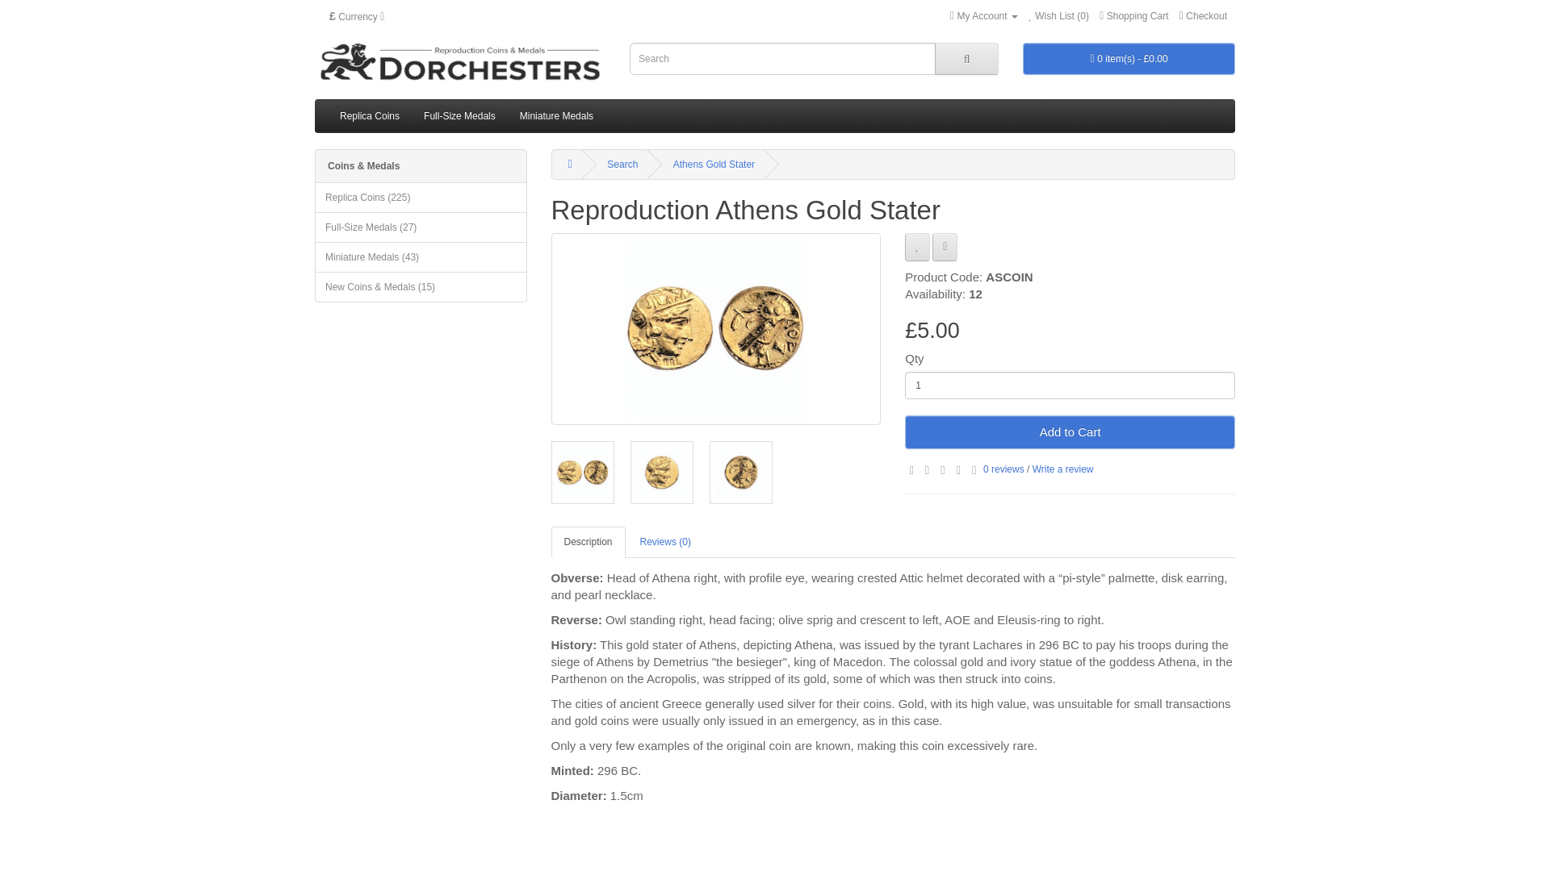  Describe the element at coordinates (1070, 385) in the screenshot. I see `1` at that location.